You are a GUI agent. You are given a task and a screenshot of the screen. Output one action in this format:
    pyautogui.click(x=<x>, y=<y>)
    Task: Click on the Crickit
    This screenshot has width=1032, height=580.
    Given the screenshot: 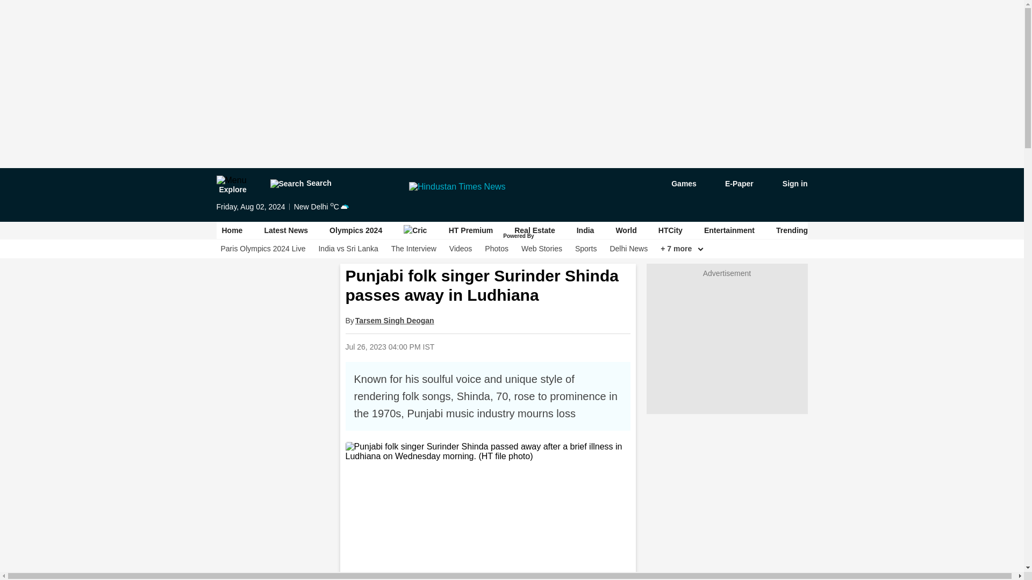 What is the action you would take?
    pyautogui.click(x=415, y=230)
    